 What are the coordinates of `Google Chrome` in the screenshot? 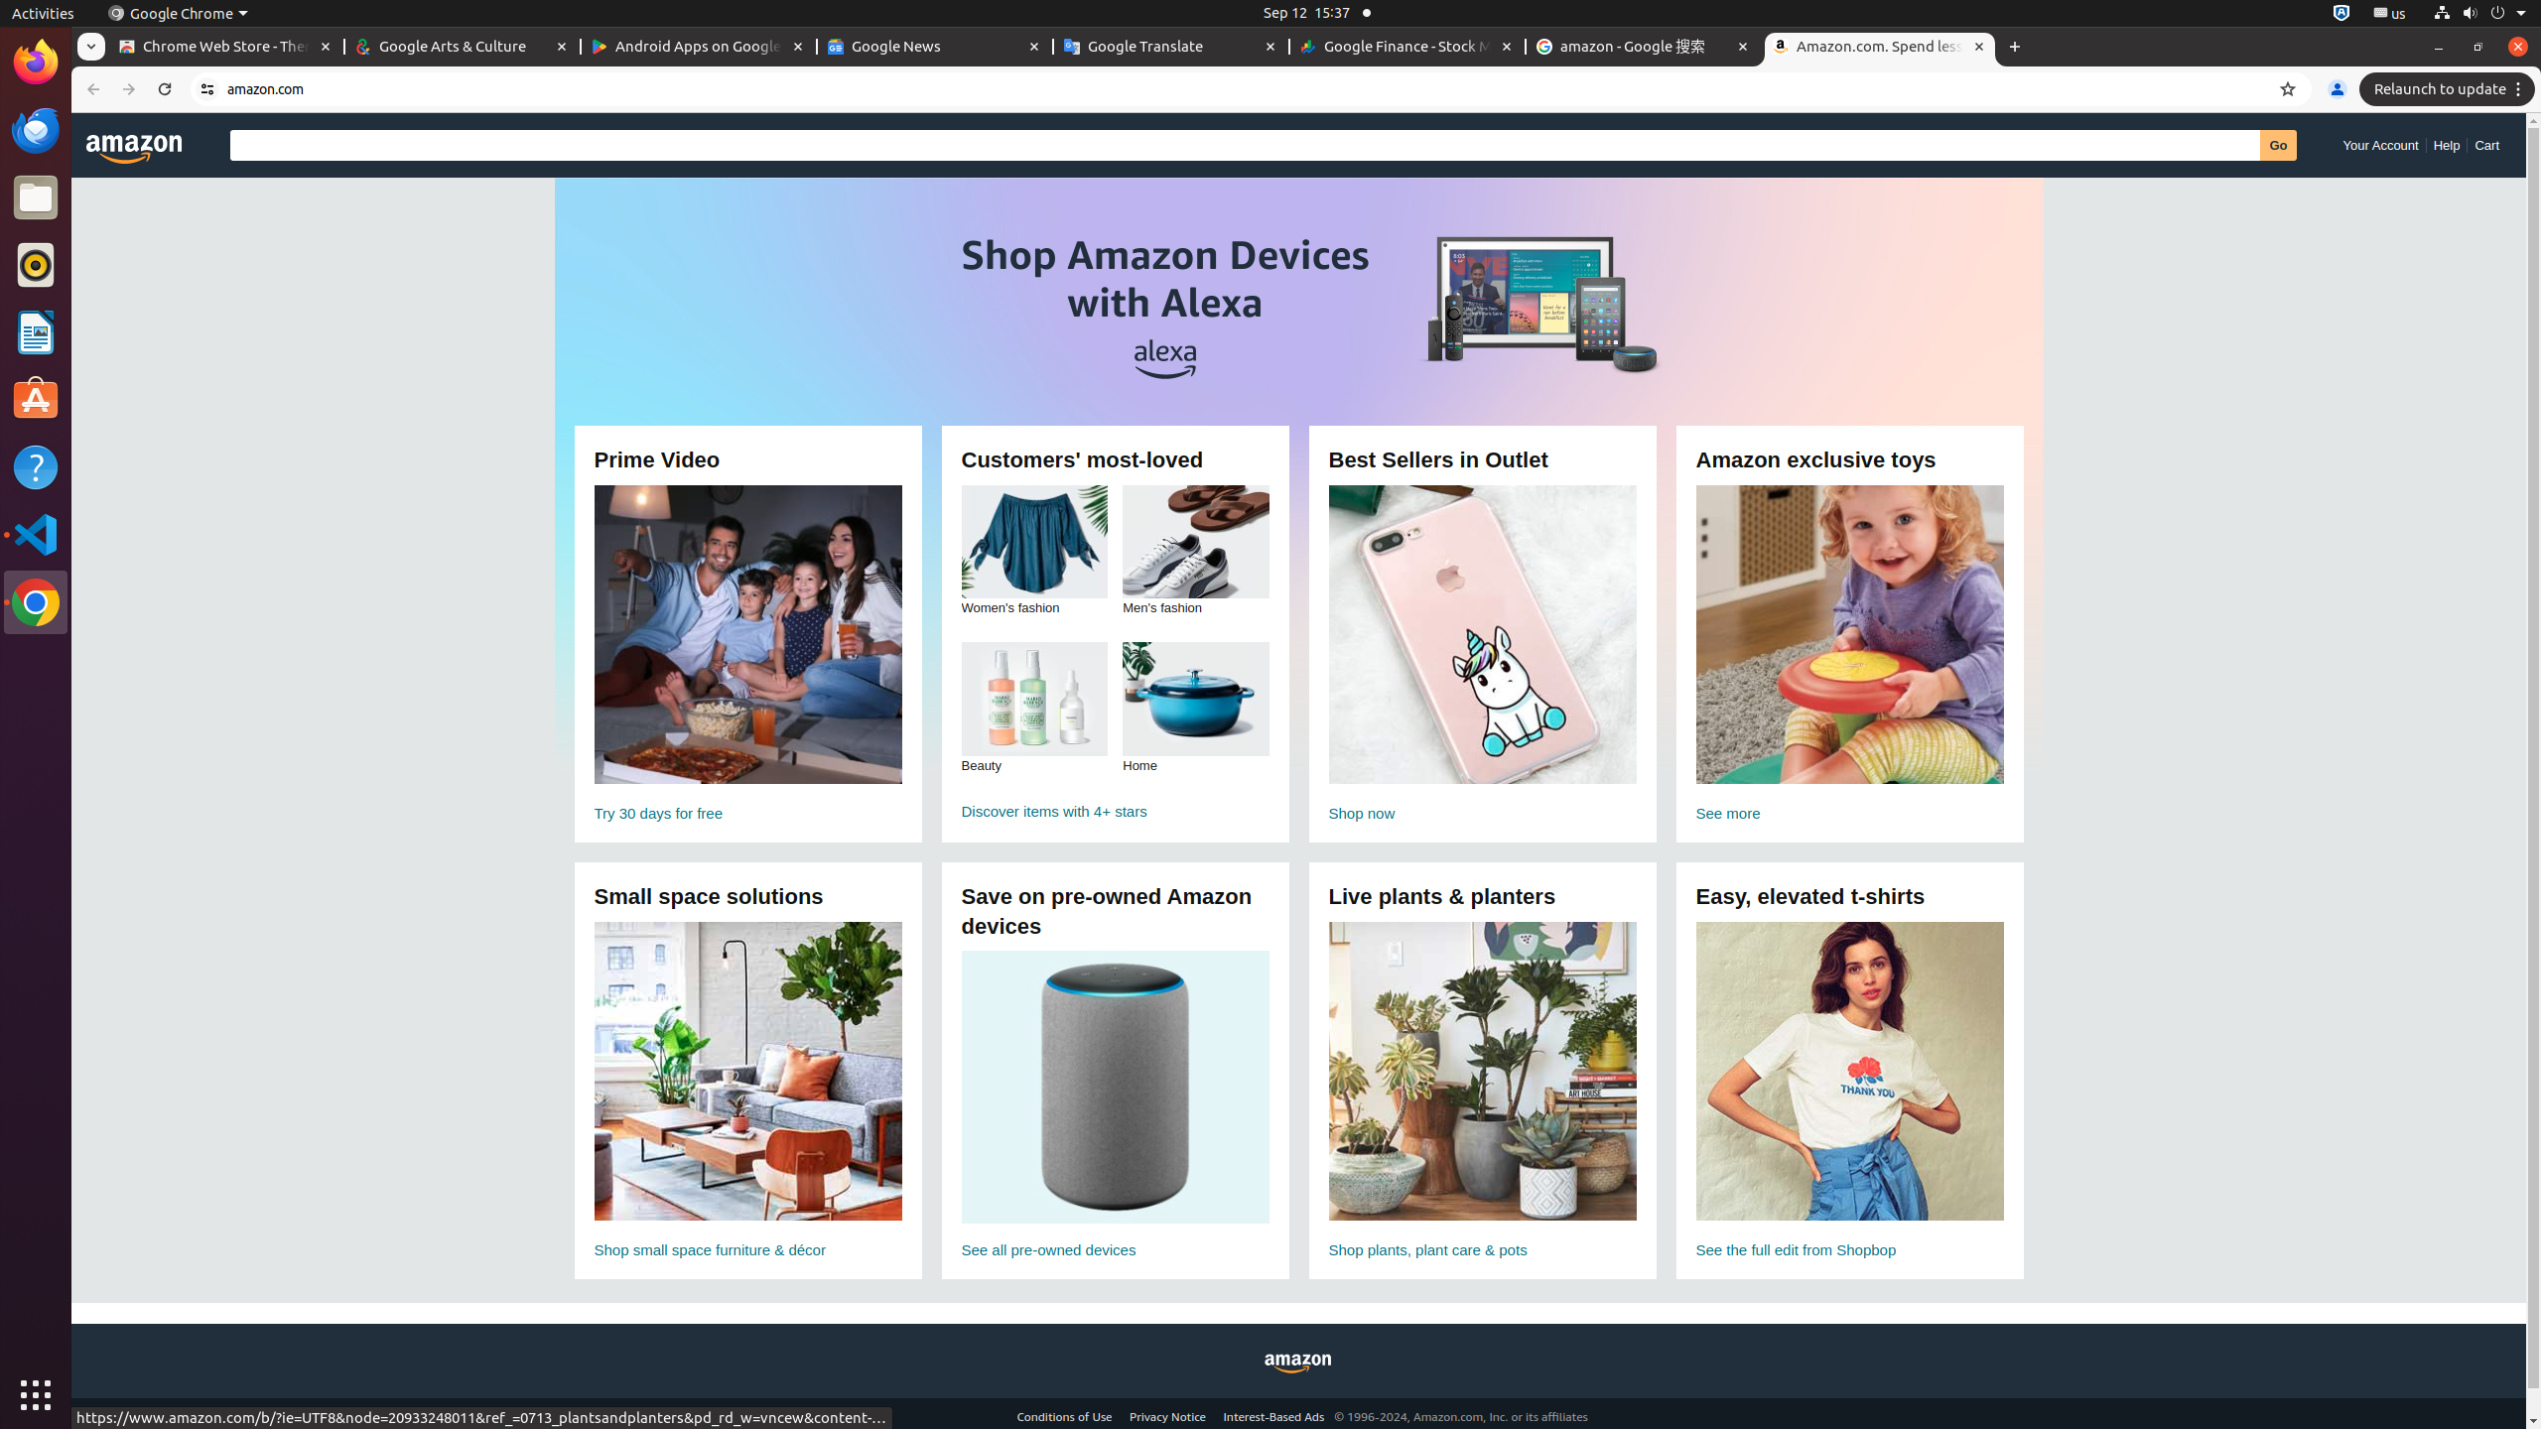 It's located at (36, 602).